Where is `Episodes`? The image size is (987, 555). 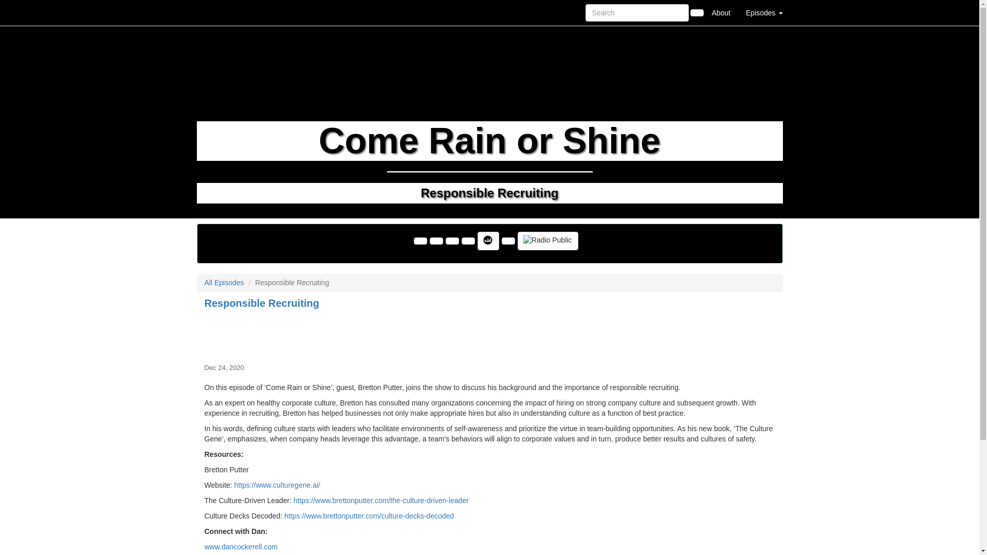 Episodes is located at coordinates (764, 12).